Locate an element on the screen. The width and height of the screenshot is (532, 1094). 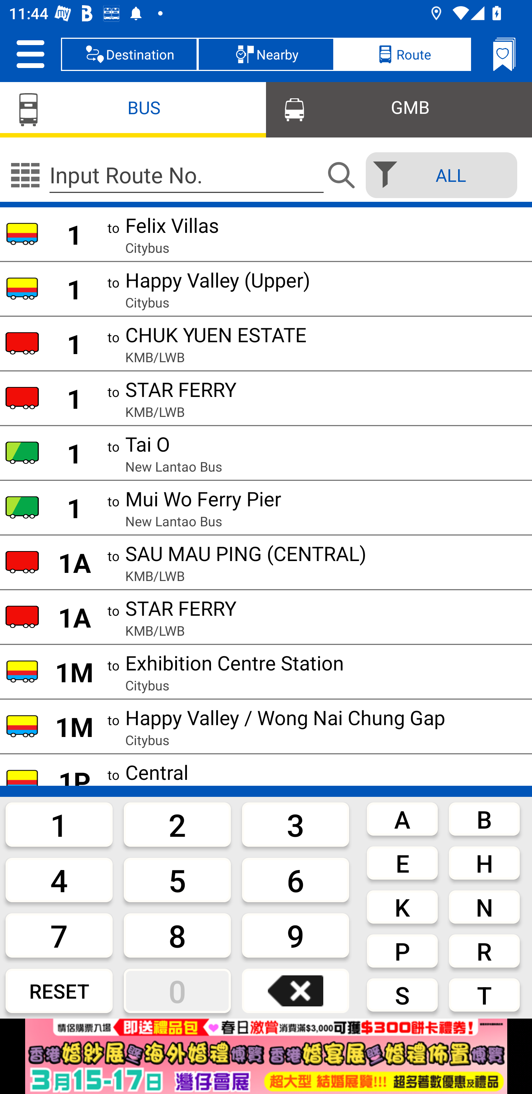
6 is located at coordinates (296, 880).